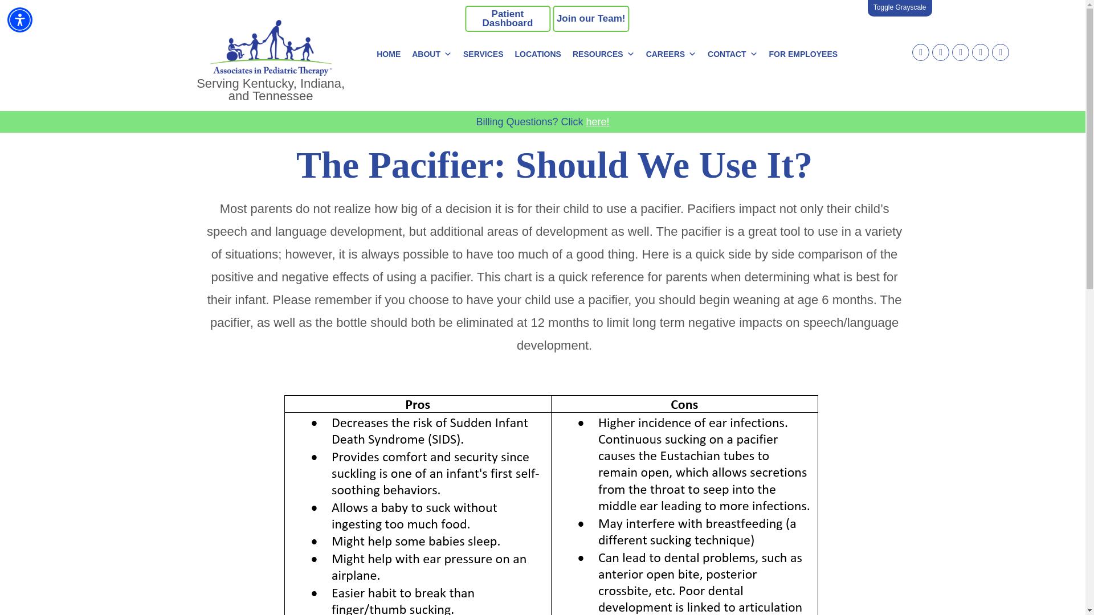 The image size is (1094, 615). What do you see at coordinates (980, 50) in the screenshot?
I see `Twitter` at bounding box center [980, 50].